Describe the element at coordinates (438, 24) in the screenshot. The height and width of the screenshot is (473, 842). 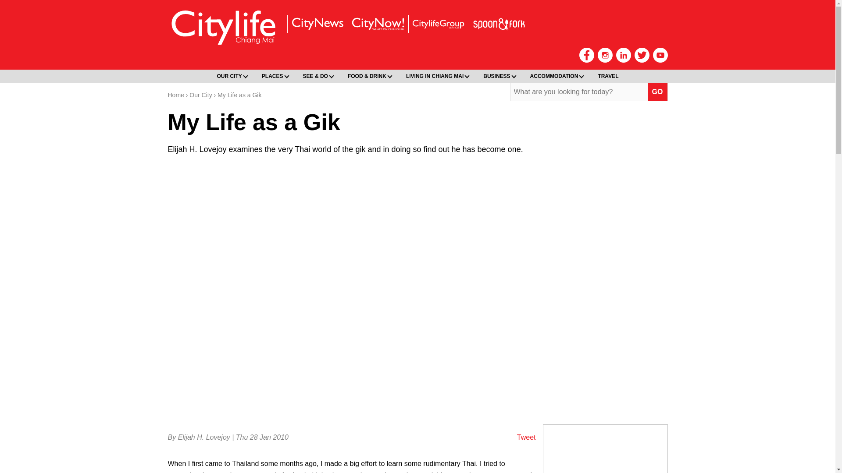
I see `Citylife Group Services` at that location.